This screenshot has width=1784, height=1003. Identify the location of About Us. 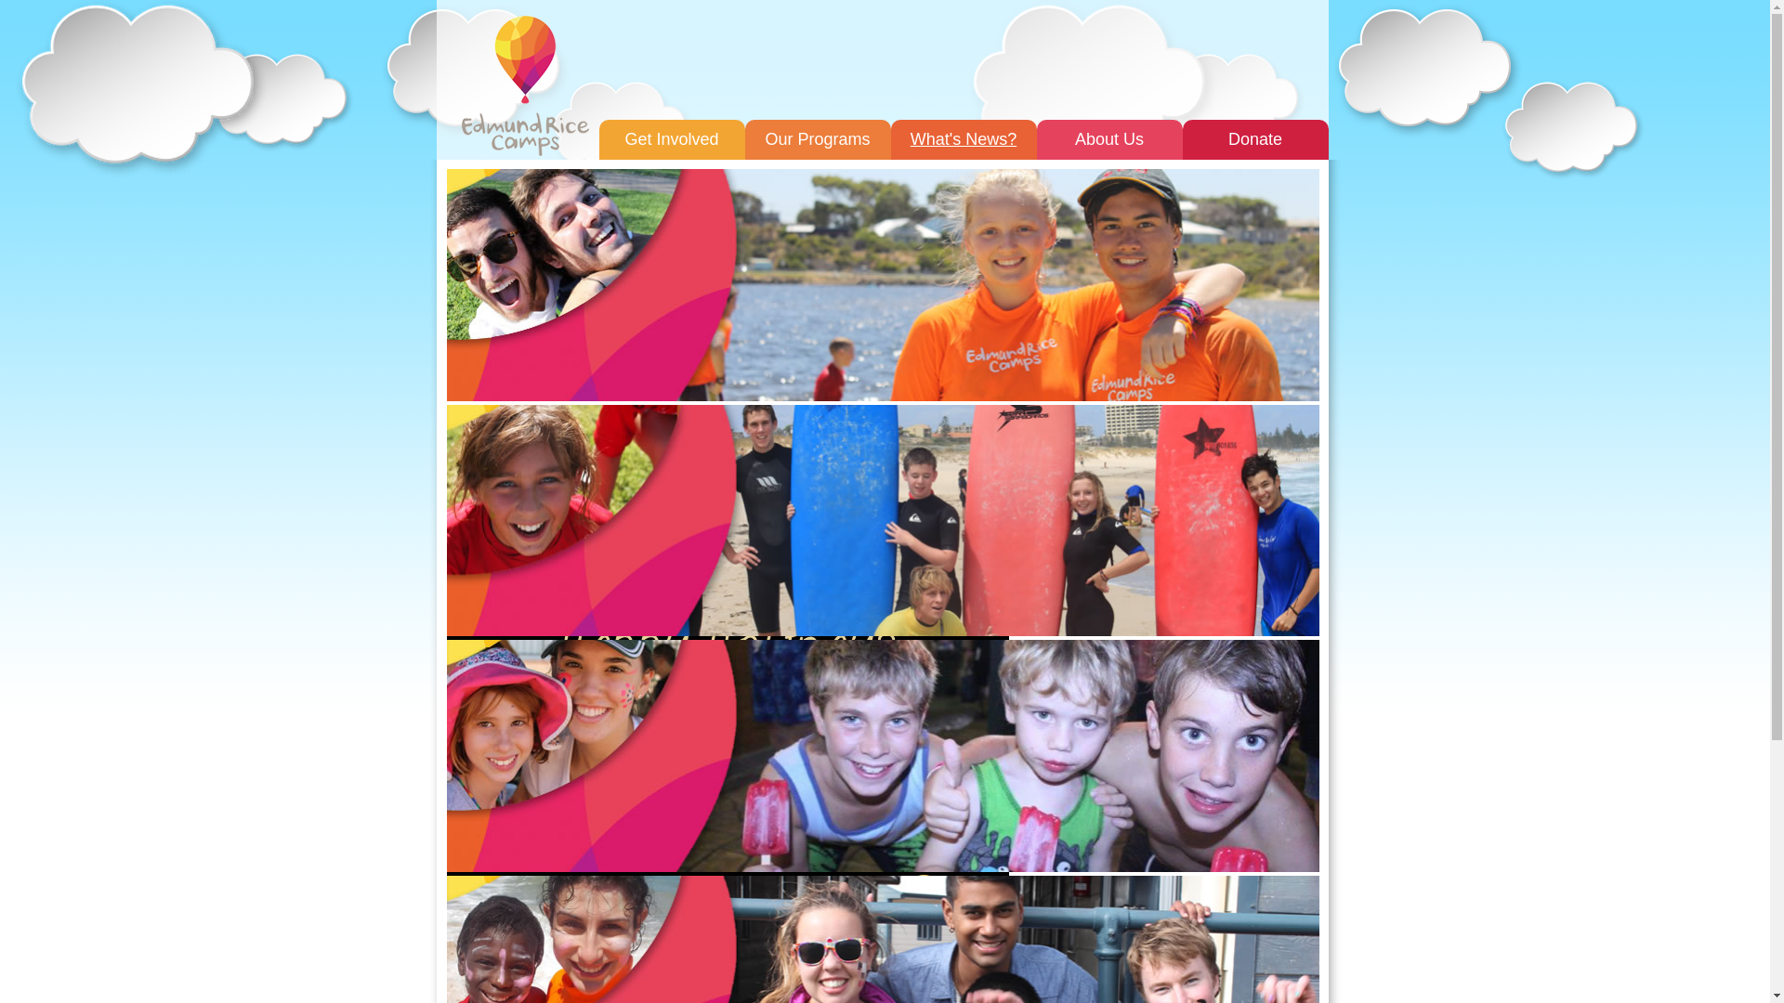
(1109, 139).